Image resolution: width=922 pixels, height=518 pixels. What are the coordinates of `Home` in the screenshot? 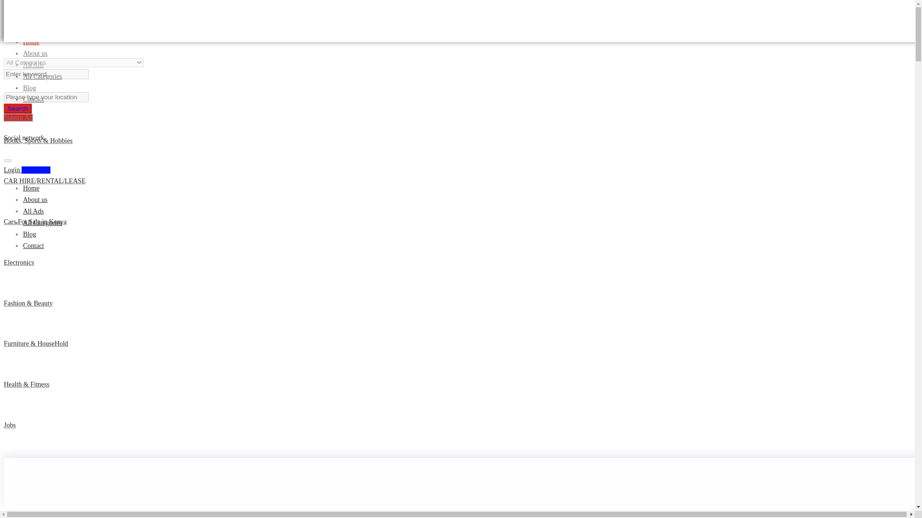 It's located at (31, 188).